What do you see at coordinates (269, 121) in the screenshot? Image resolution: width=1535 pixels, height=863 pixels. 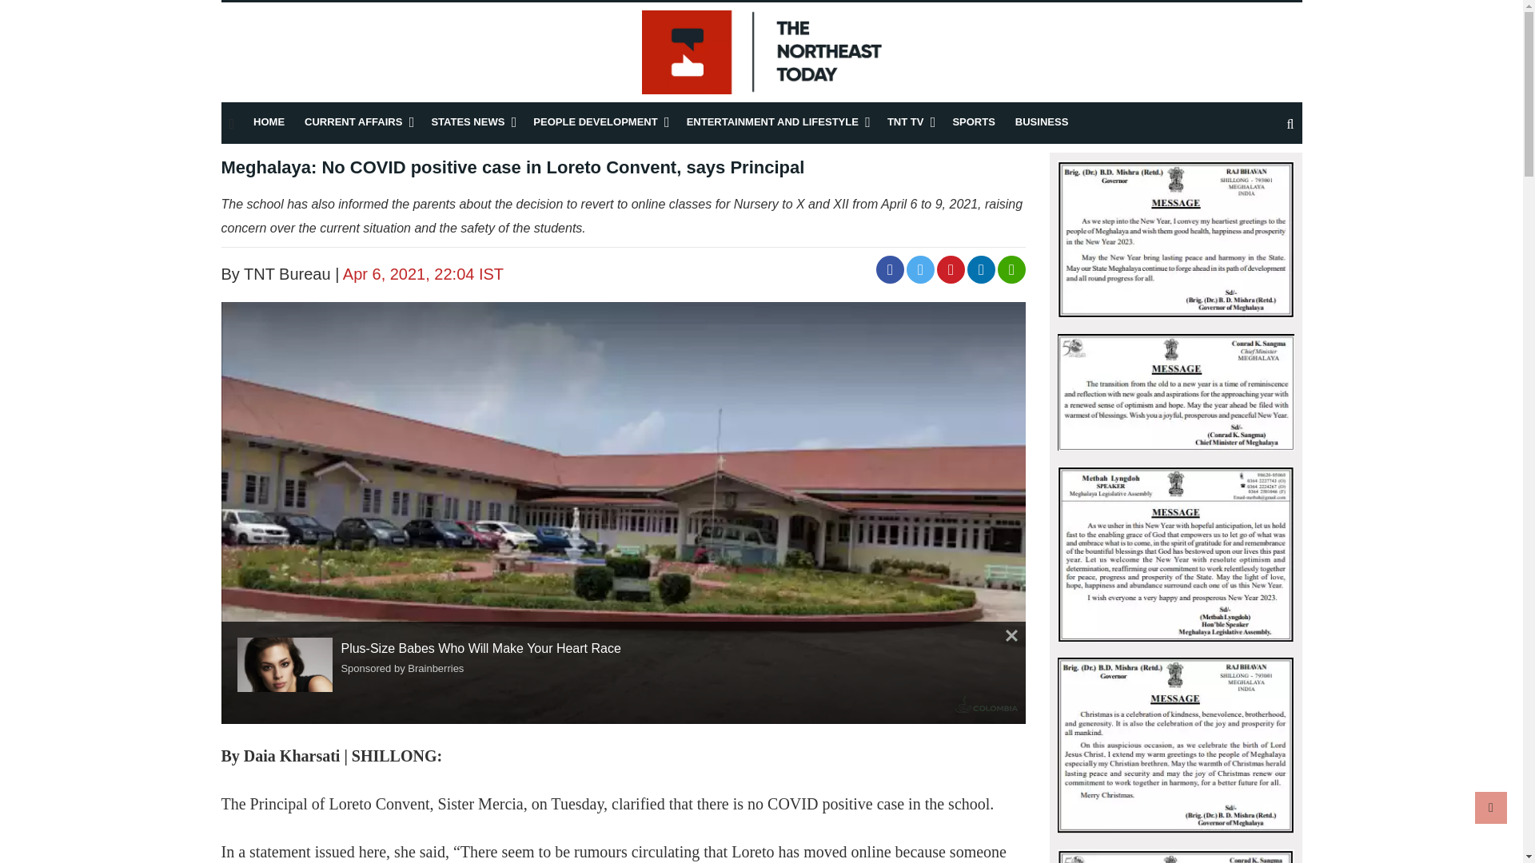 I see `HOME` at bounding box center [269, 121].